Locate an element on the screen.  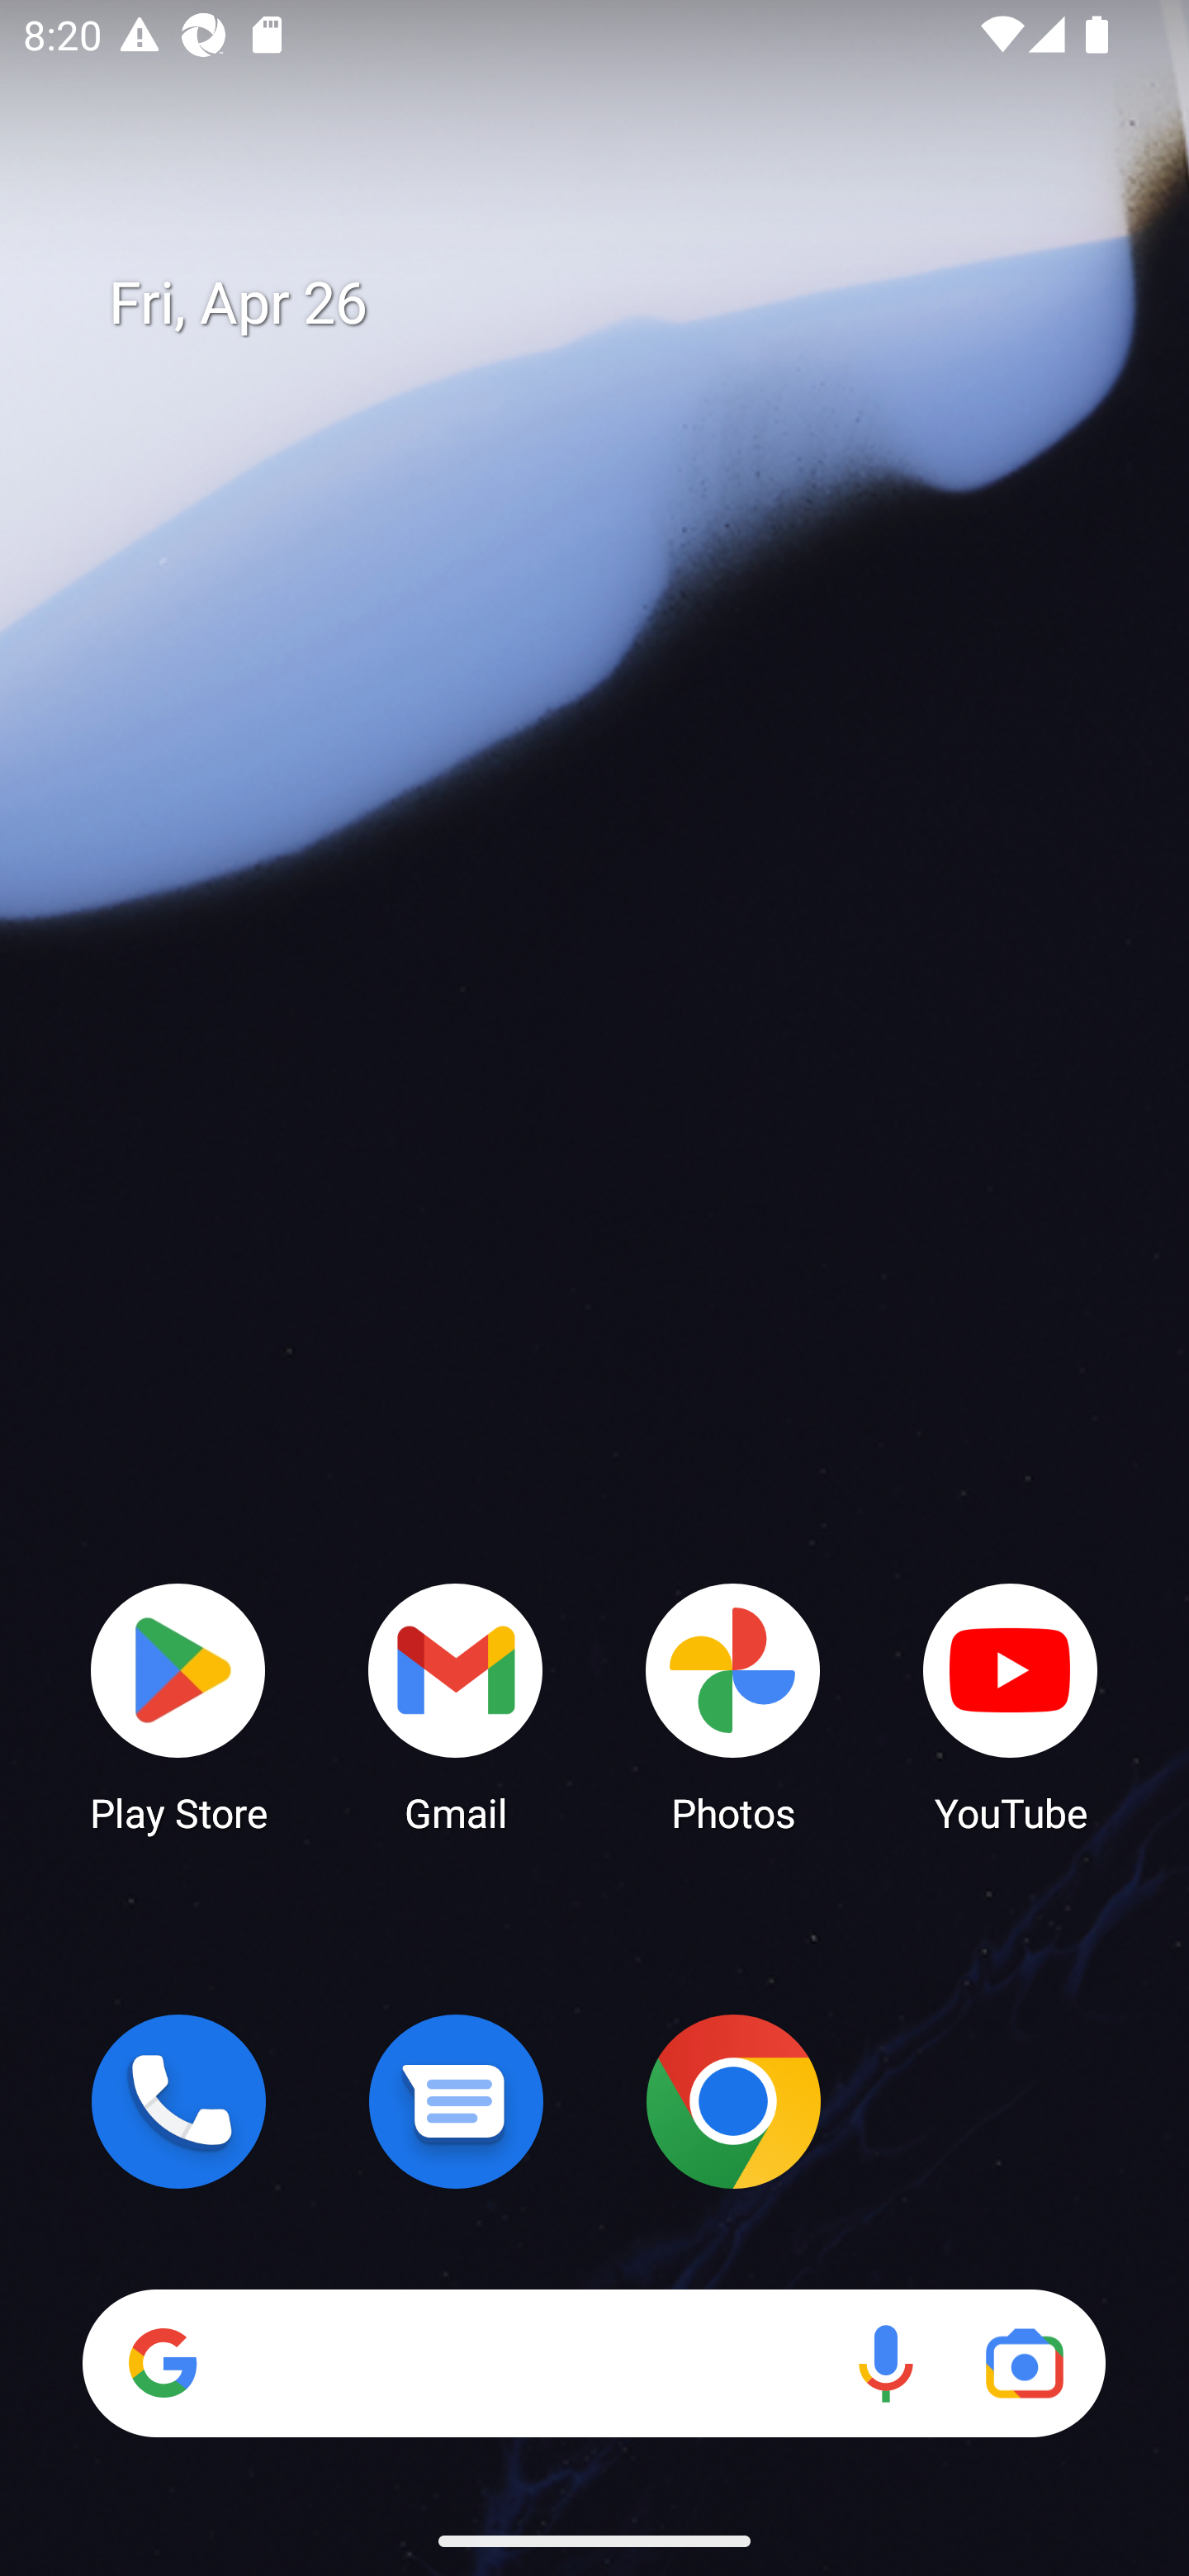
Phone is located at coordinates (178, 2101).